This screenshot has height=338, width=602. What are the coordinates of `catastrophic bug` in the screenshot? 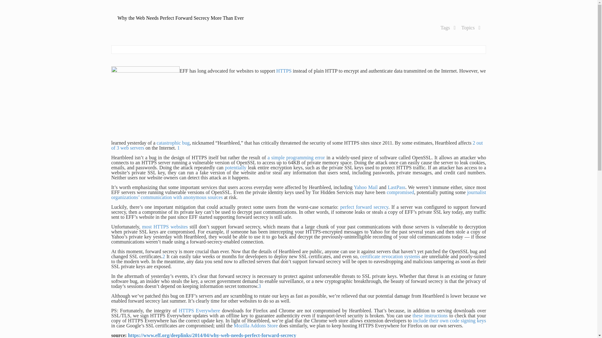 It's located at (173, 143).